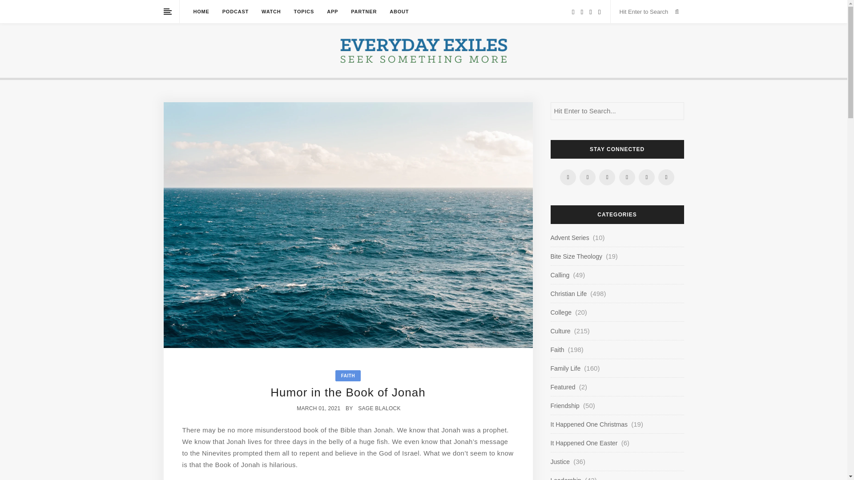 This screenshot has width=854, height=480. What do you see at coordinates (271, 12) in the screenshot?
I see `WATCH` at bounding box center [271, 12].